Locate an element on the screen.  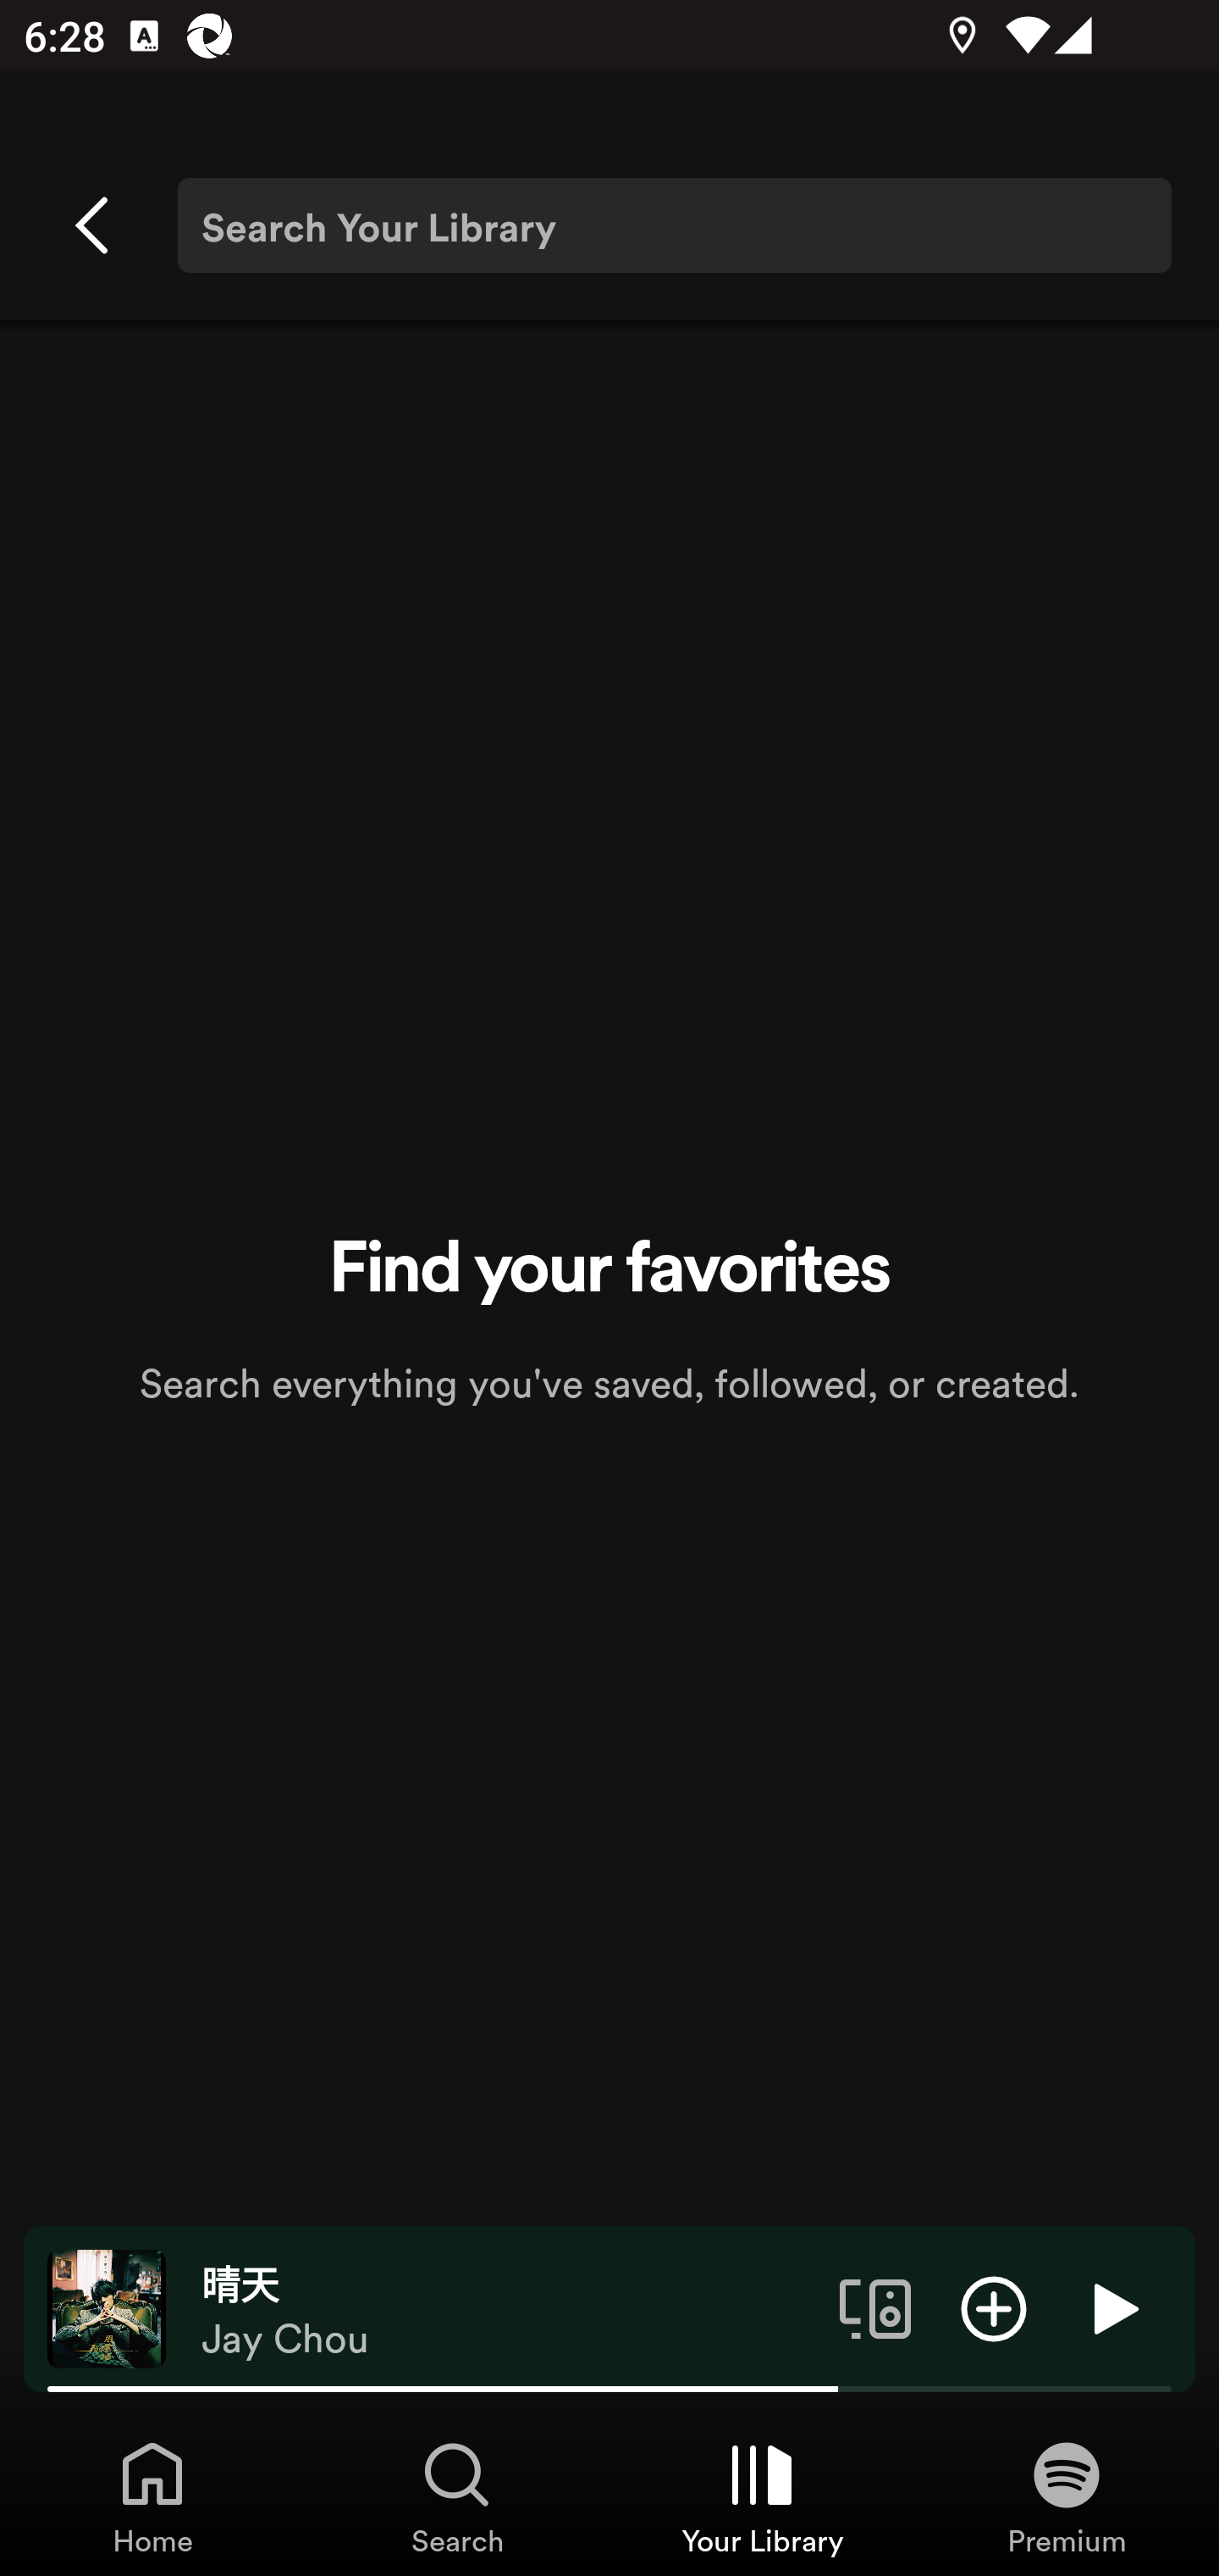
Search, Tab 2 of 4 Search Search is located at coordinates (457, 2496).